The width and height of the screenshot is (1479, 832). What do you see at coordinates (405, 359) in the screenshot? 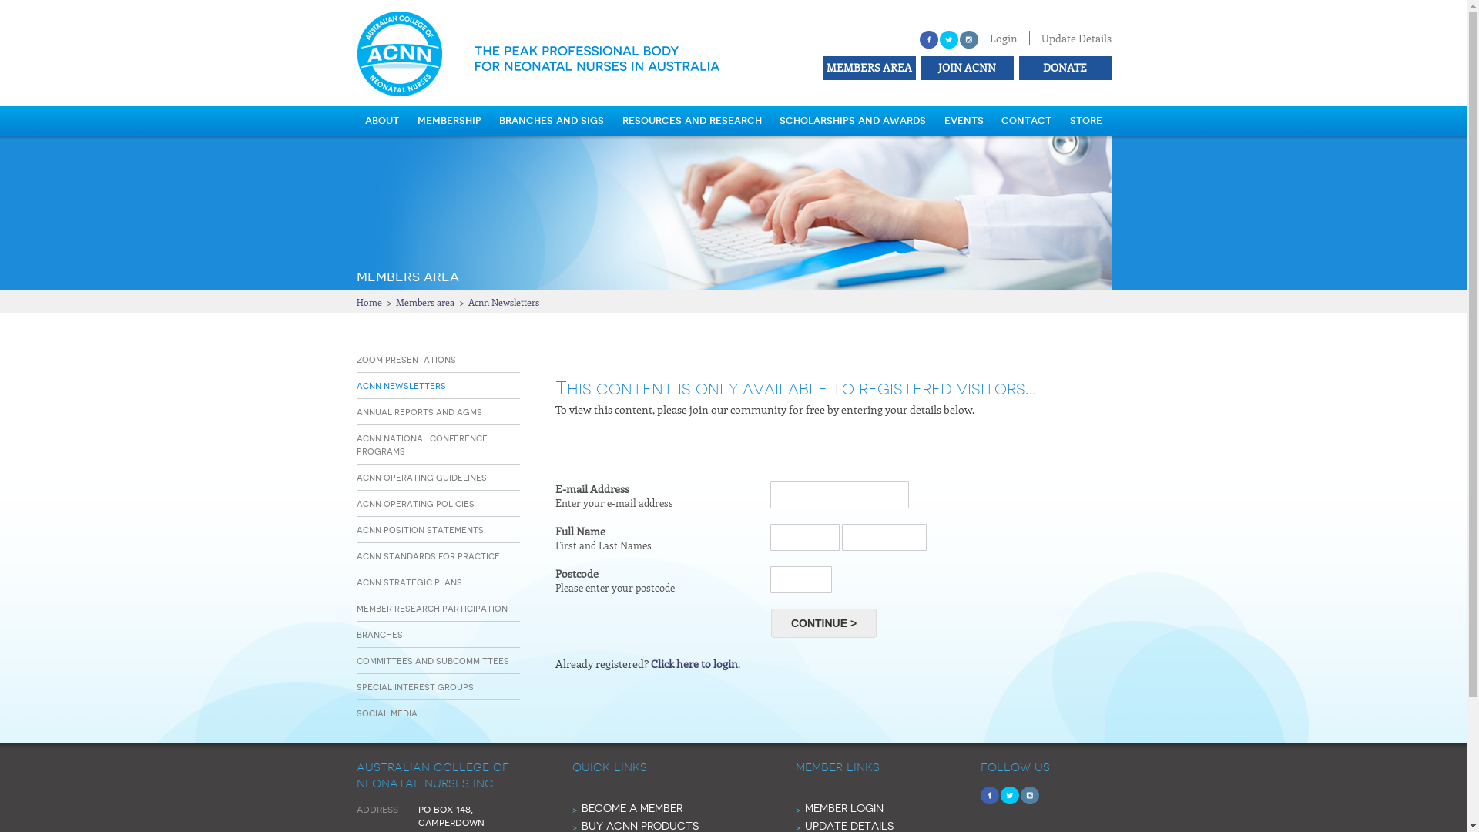
I see `zoom presentations` at bounding box center [405, 359].